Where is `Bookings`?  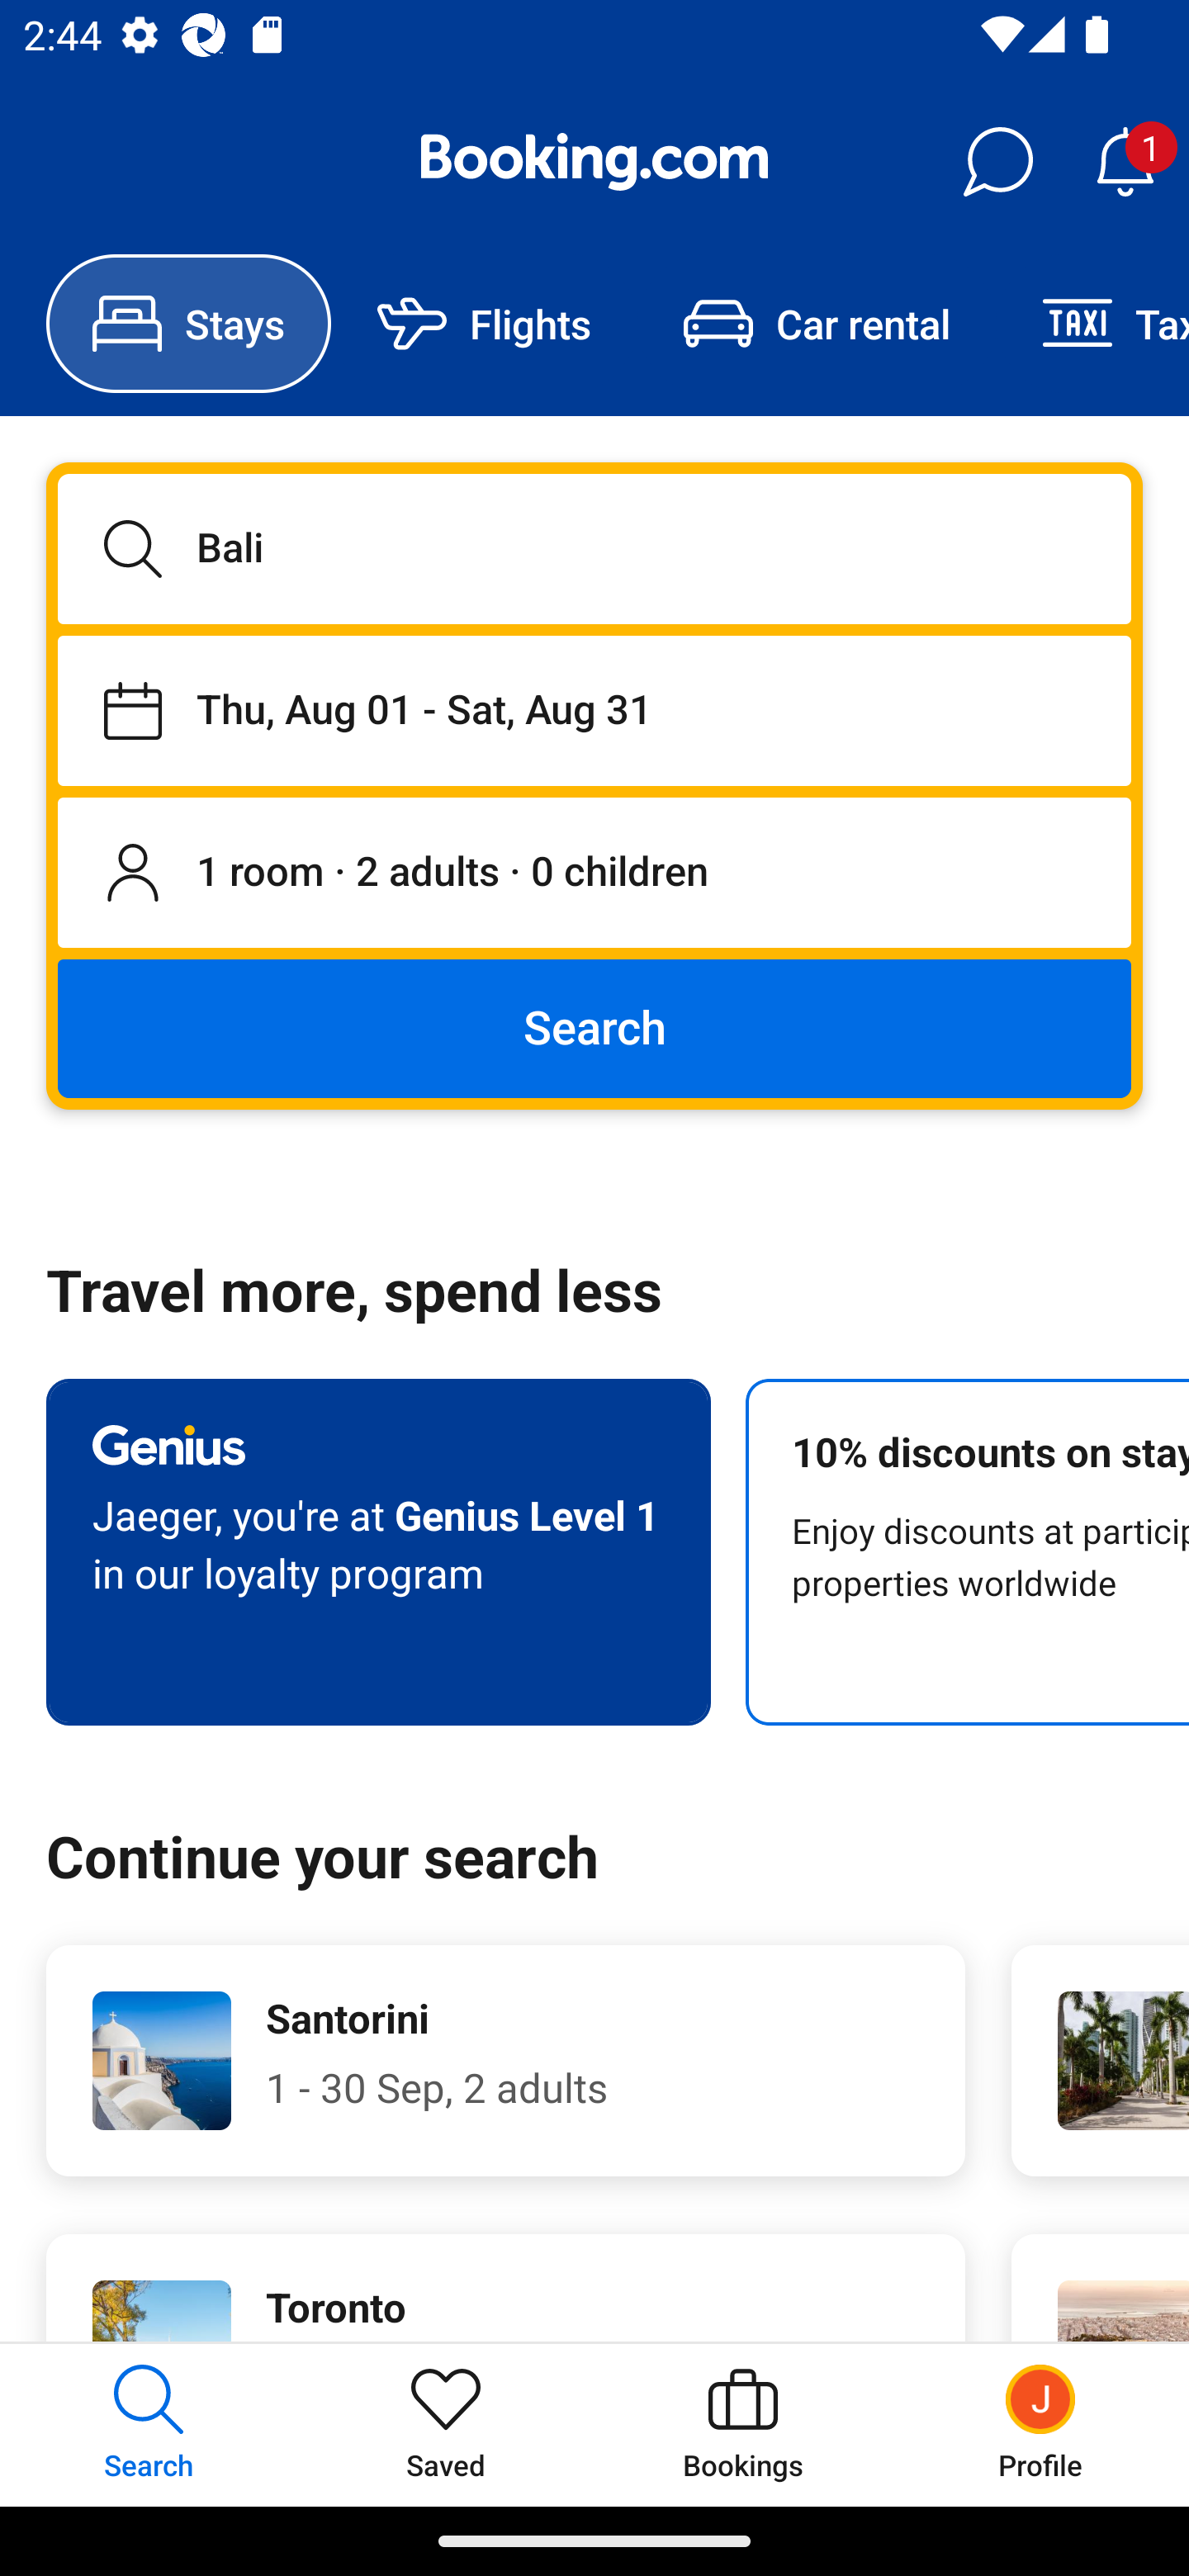
Bookings is located at coordinates (743, 2424).